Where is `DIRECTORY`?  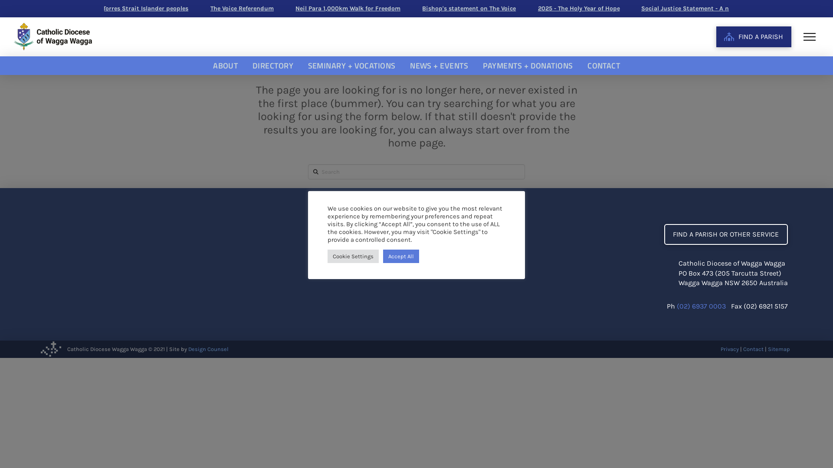 DIRECTORY is located at coordinates (273, 66).